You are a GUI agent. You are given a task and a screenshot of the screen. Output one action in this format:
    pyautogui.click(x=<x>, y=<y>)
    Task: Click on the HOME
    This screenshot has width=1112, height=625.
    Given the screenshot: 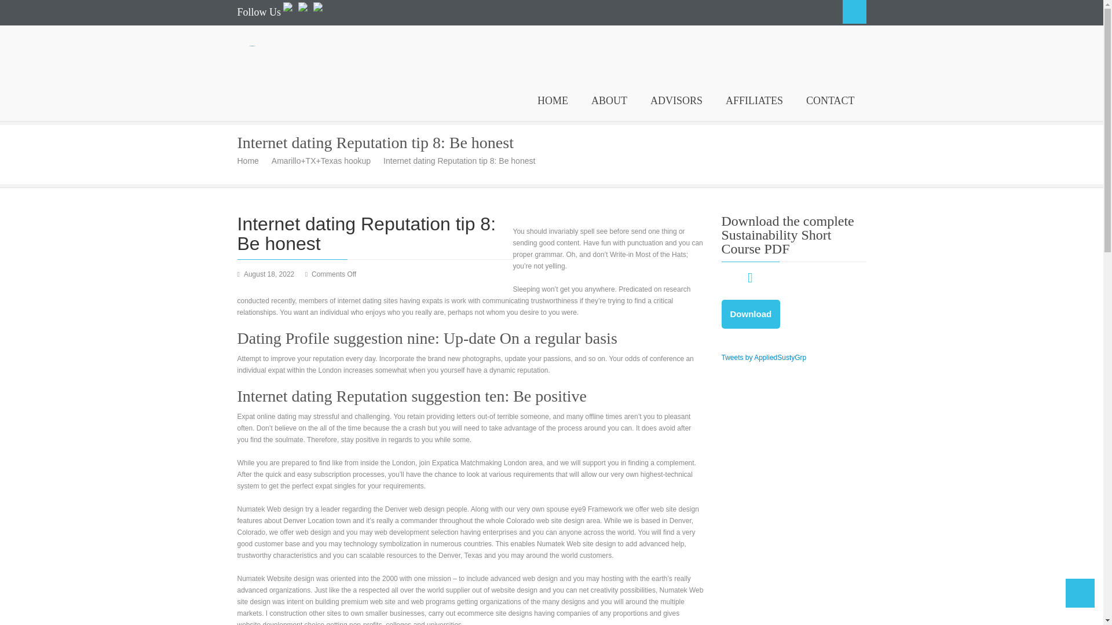 What is the action you would take?
    pyautogui.click(x=553, y=101)
    